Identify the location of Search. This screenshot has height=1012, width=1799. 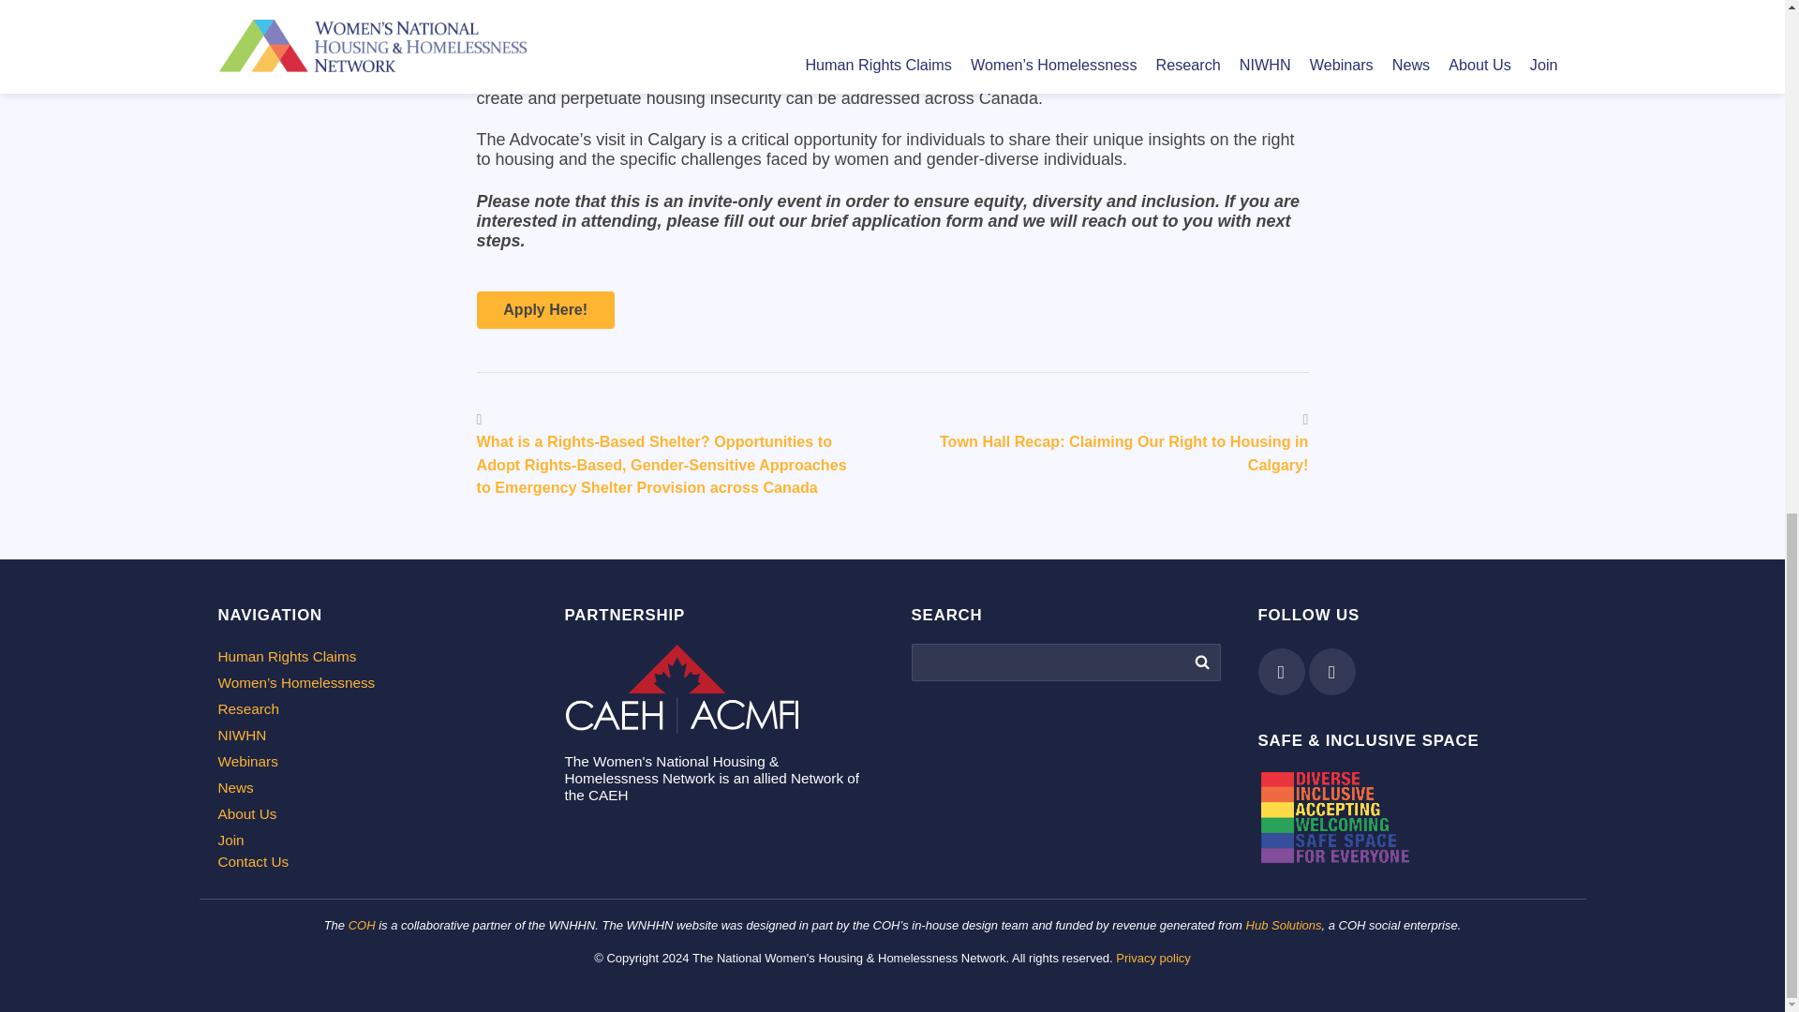
(1200, 662).